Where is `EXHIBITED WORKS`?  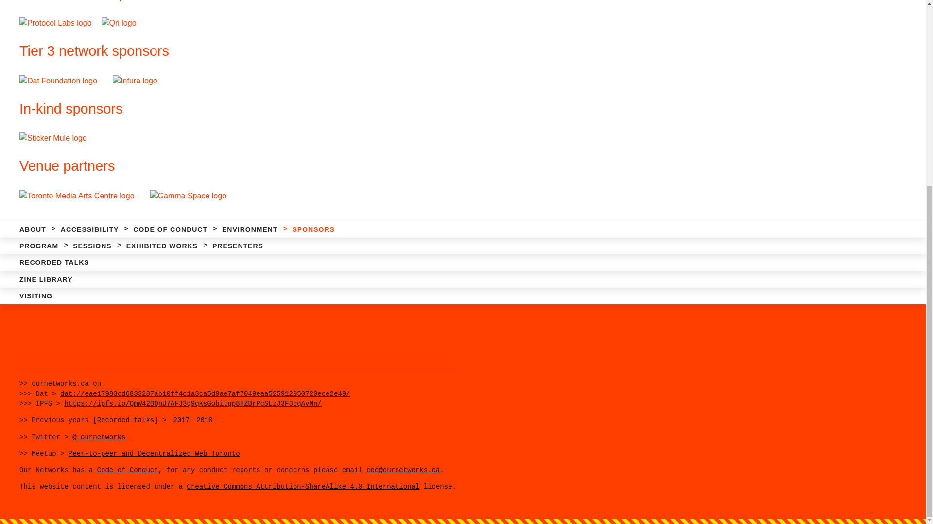 EXHIBITED WORKS is located at coordinates (162, 181).